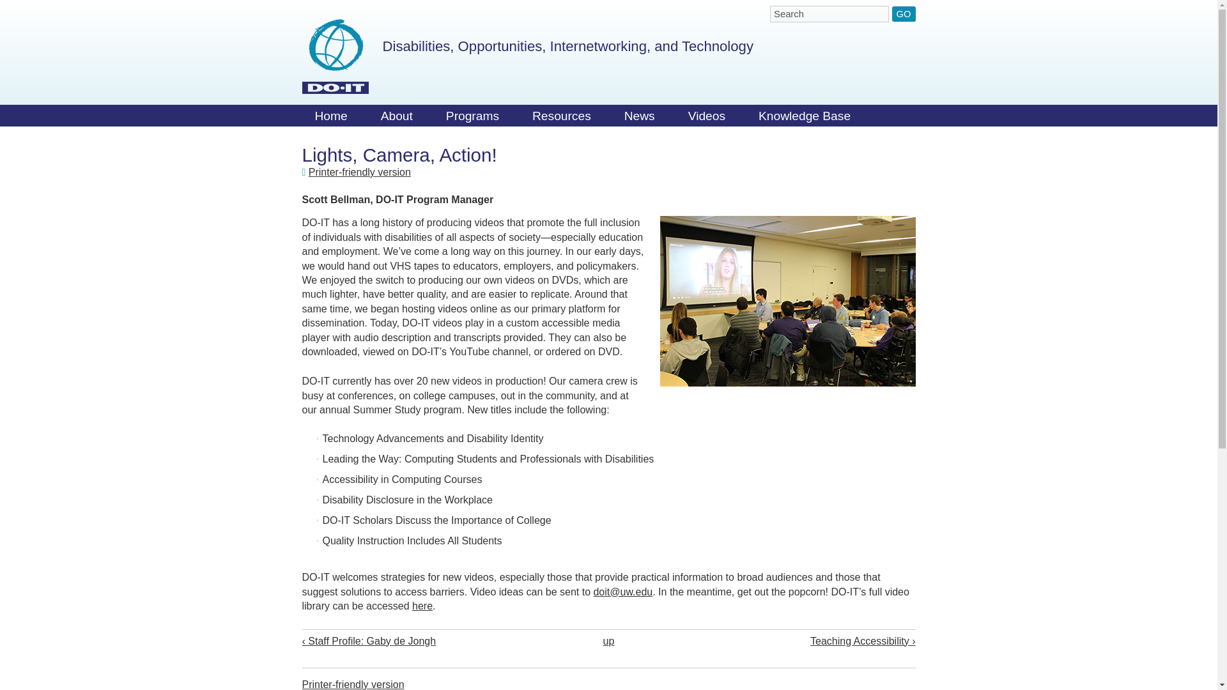 This screenshot has height=690, width=1227. I want to click on Enter the terms you wish to search for., so click(830, 13).